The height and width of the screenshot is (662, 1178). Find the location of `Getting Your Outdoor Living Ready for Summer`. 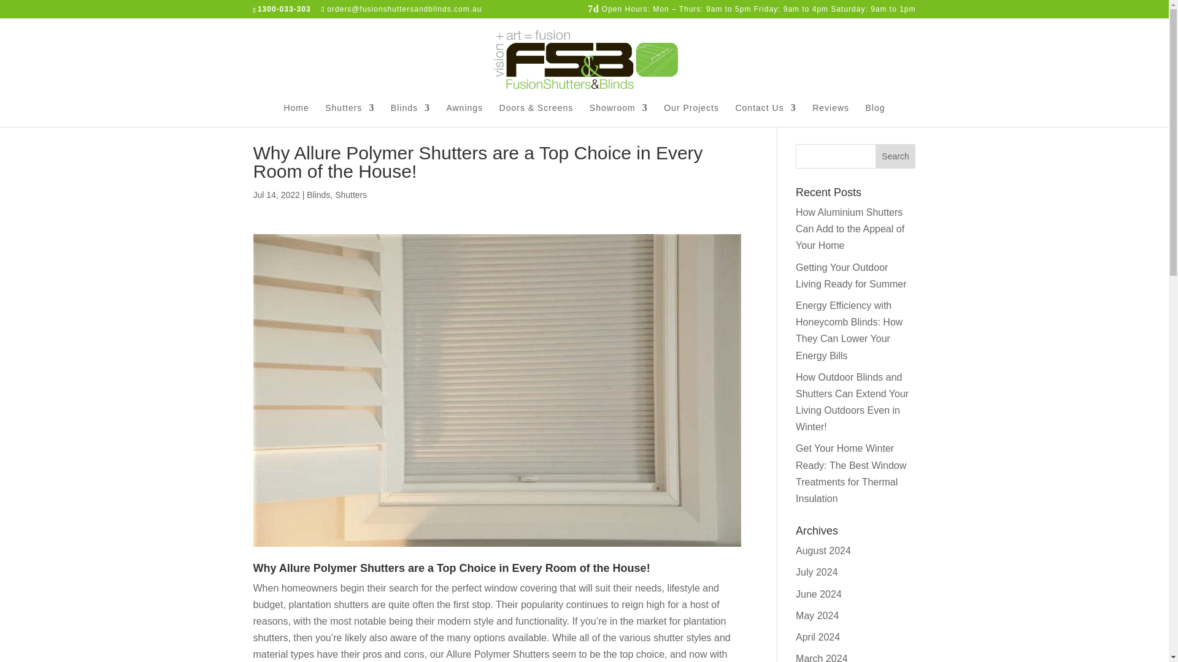

Getting Your Outdoor Living Ready for Summer is located at coordinates (852, 275).